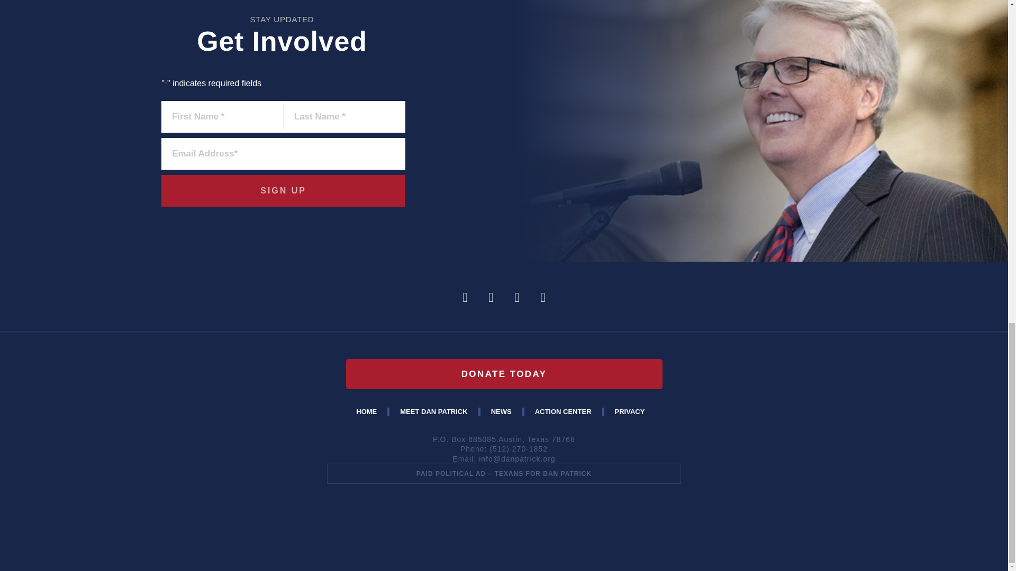 The width and height of the screenshot is (1016, 571). Describe the element at coordinates (283, 190) in the screenshot. I see `SIGN UP` at that location.